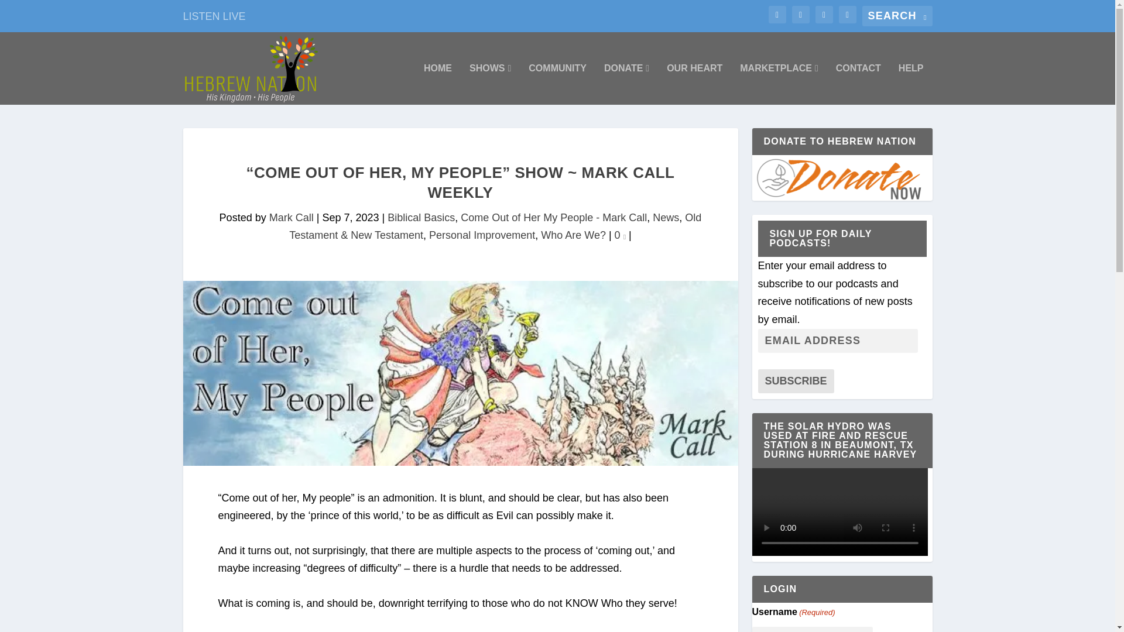 This screenshot has height=632, width=1124. I want to click on MARKETPLACE, so click(779, 84).